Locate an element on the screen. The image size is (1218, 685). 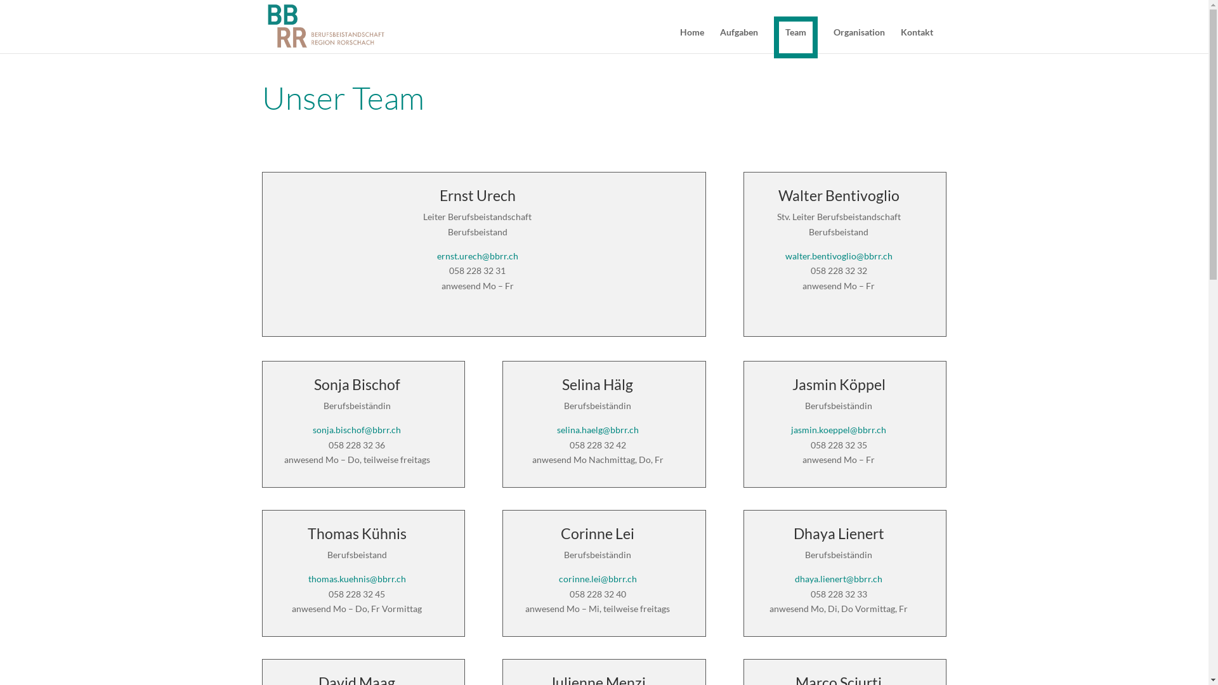
sonja.bischof@bbrr.ch is located at coordinates (357, 430).